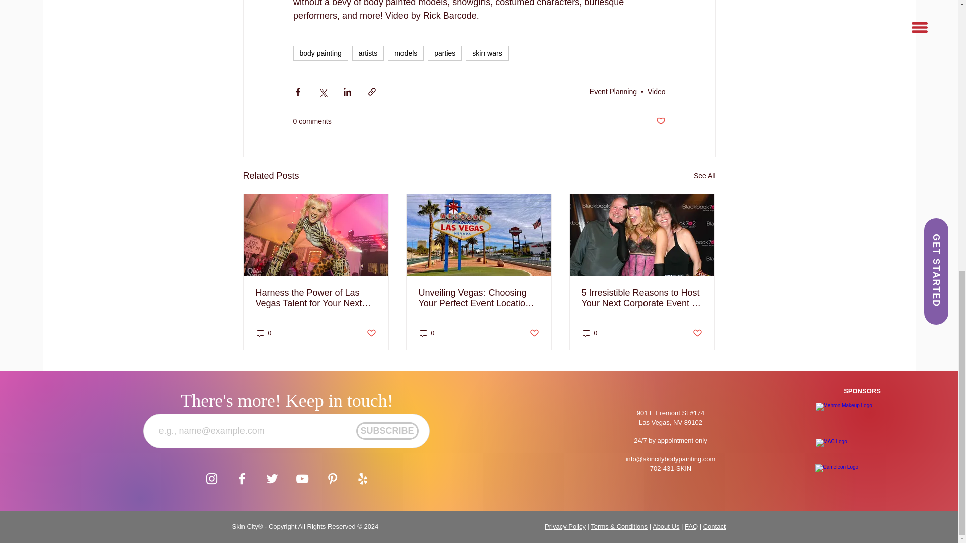 The height and width of the screenshot is (543, 966). Describe the element at coordinates (487, 53) in the screenshot. I see `skin wars` at that location.